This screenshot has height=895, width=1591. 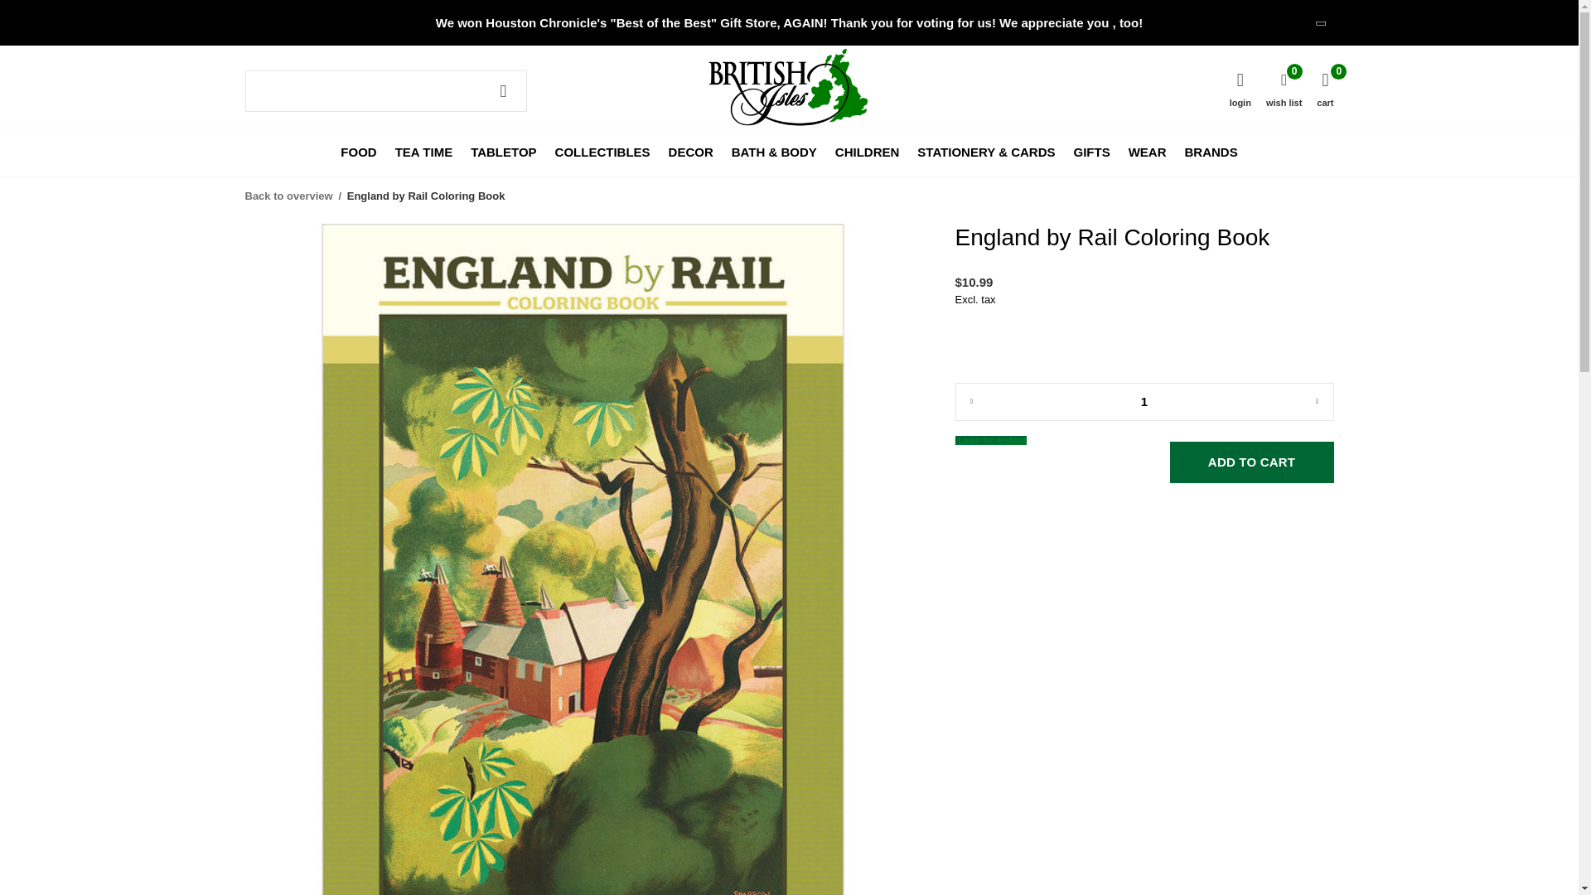 What do you see at coordinates (358, 151) in the screenshot?
I see `FOOD` at bounding box center [358, 151].